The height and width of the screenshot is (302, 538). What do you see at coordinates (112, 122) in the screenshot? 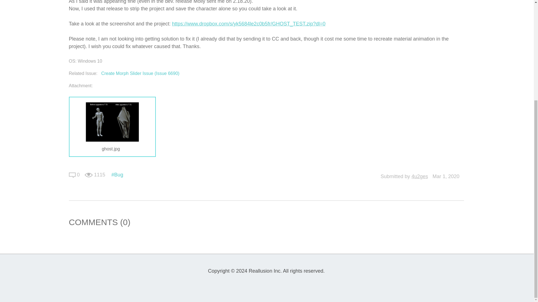
I see `ghost.jpg` at bounding box center [112, 122].